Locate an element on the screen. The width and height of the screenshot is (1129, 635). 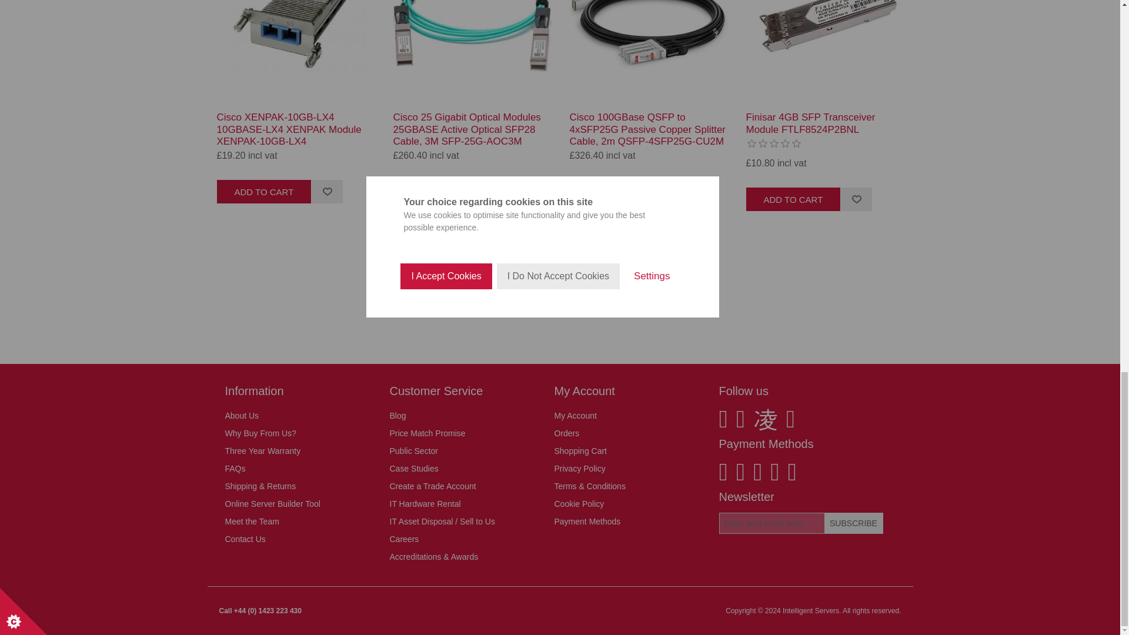
Add to wishlist is located at coordinates (856, 199).